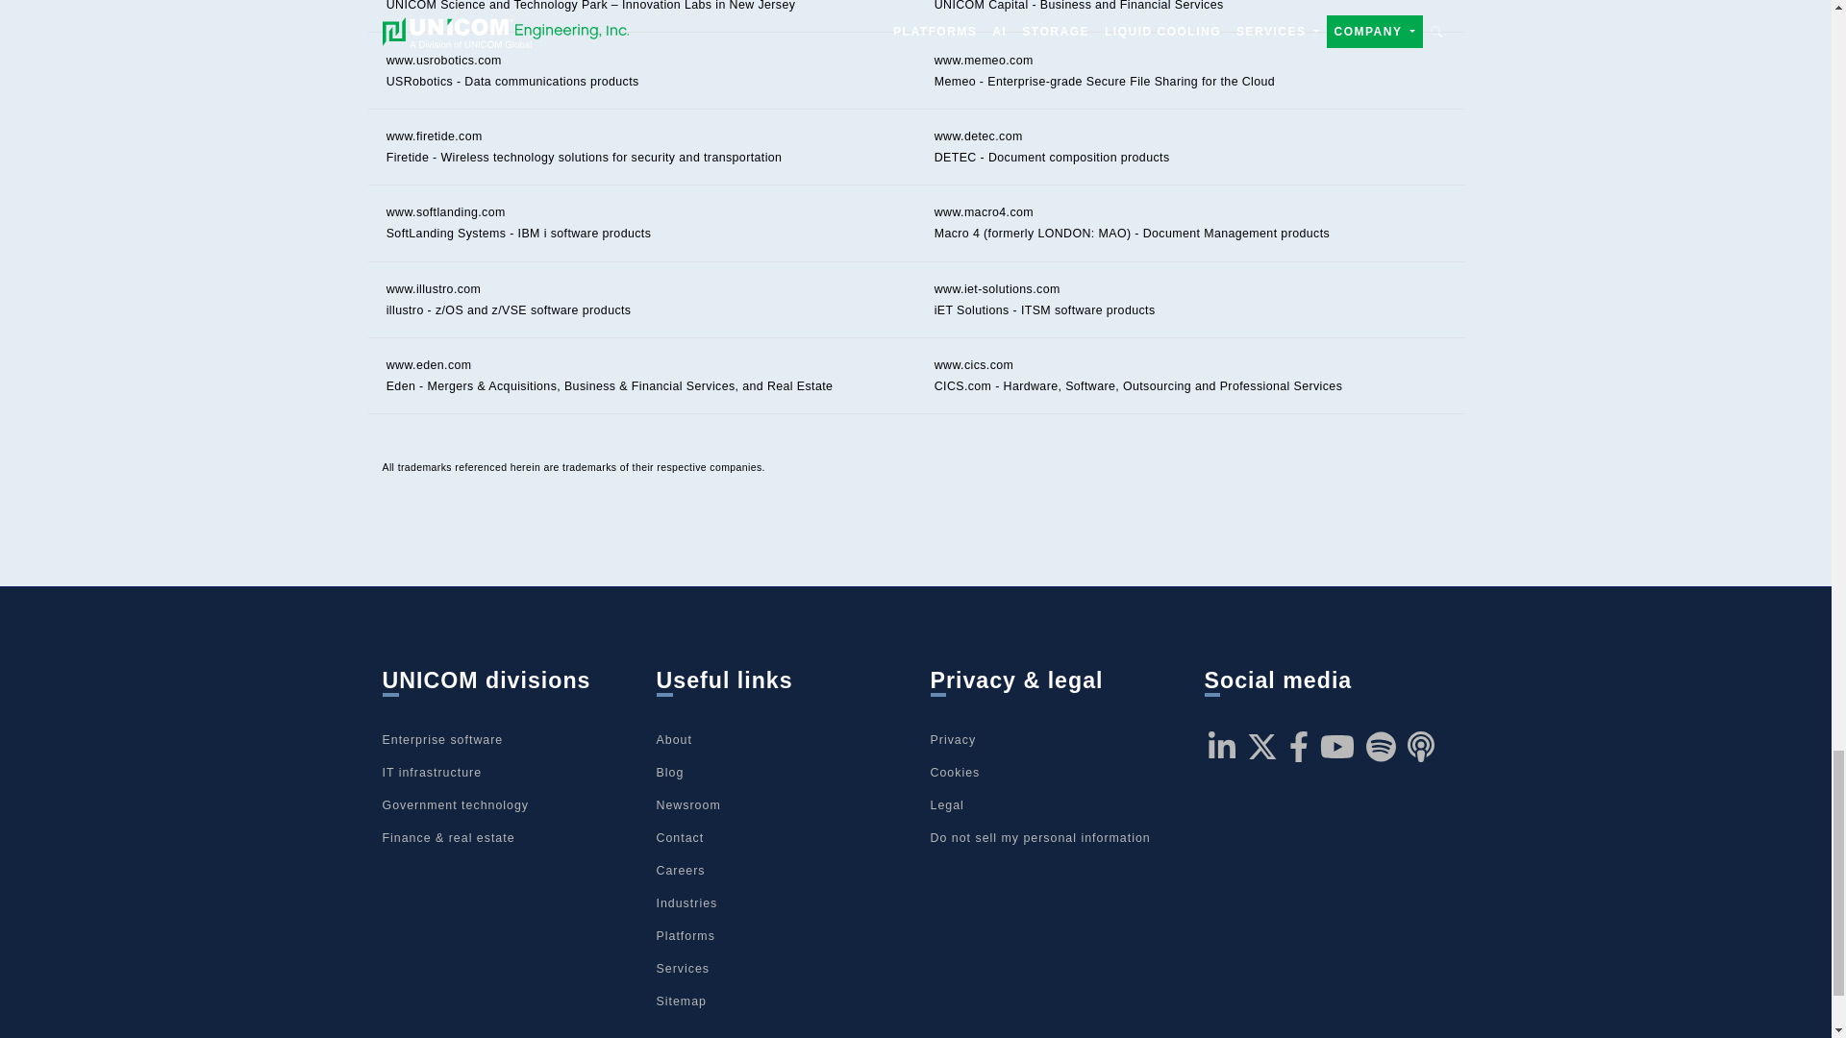 The height and width of the screenshot is (1038, 1846). I want to click on Contact, so click(679, 838).